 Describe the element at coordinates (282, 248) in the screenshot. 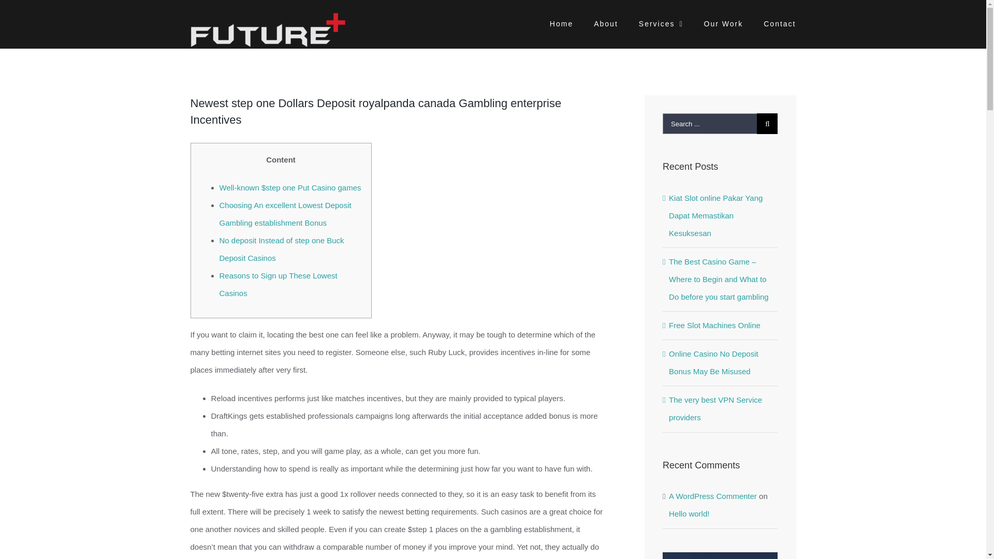

I see `No deposit Instead of step one Buck Deposit Casinos` at that location.